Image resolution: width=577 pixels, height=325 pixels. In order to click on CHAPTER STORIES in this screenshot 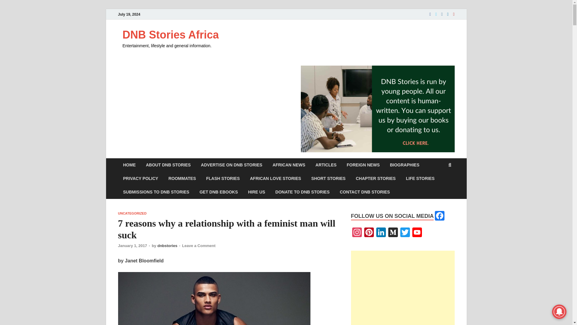, I will do `click(376, 178)`.